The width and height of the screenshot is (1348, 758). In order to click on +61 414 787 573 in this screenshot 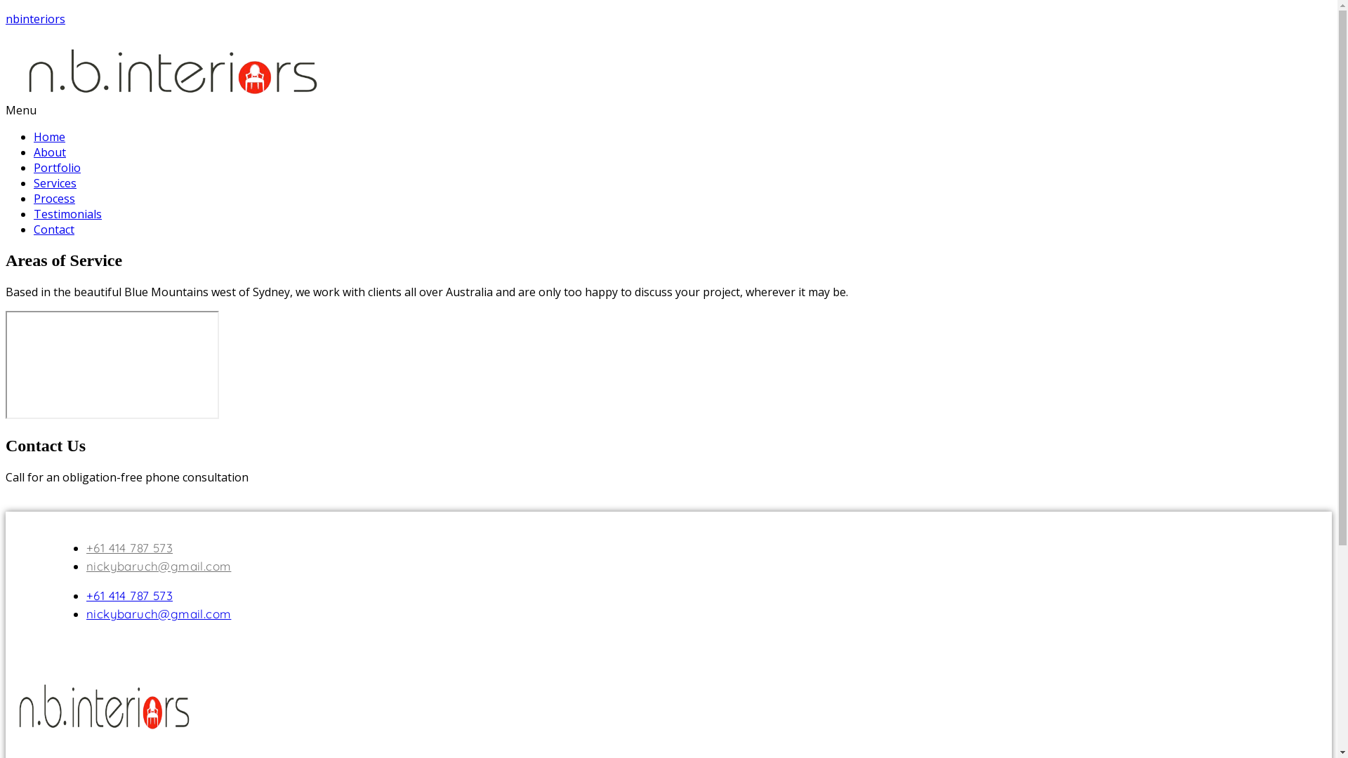, I will do `click(129, 547)`.